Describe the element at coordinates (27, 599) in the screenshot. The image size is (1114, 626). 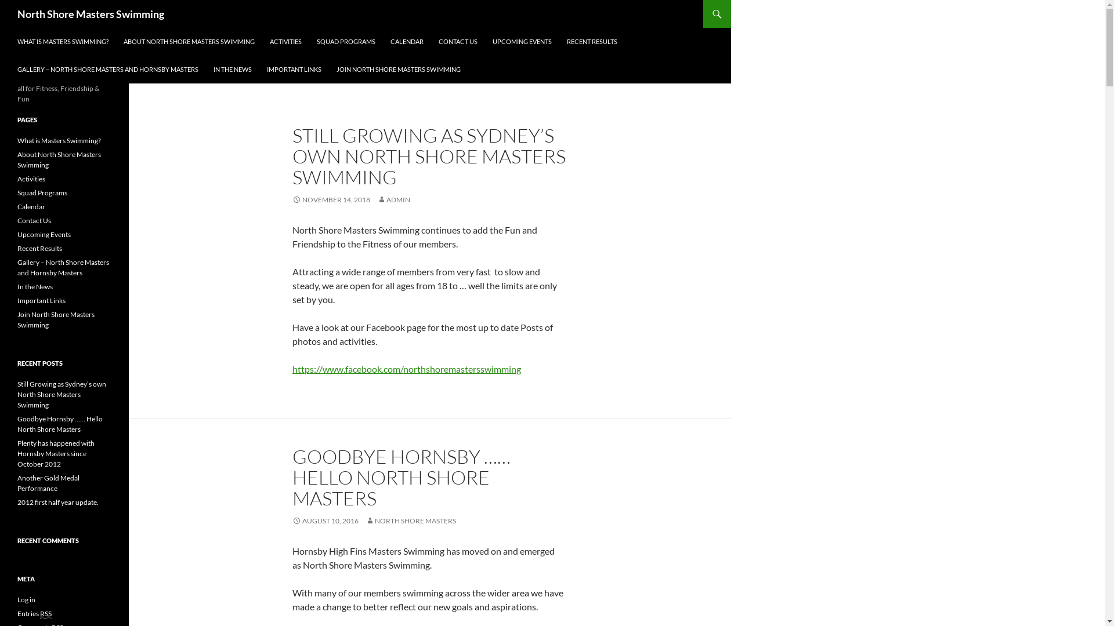
I see `Log in` at that location.